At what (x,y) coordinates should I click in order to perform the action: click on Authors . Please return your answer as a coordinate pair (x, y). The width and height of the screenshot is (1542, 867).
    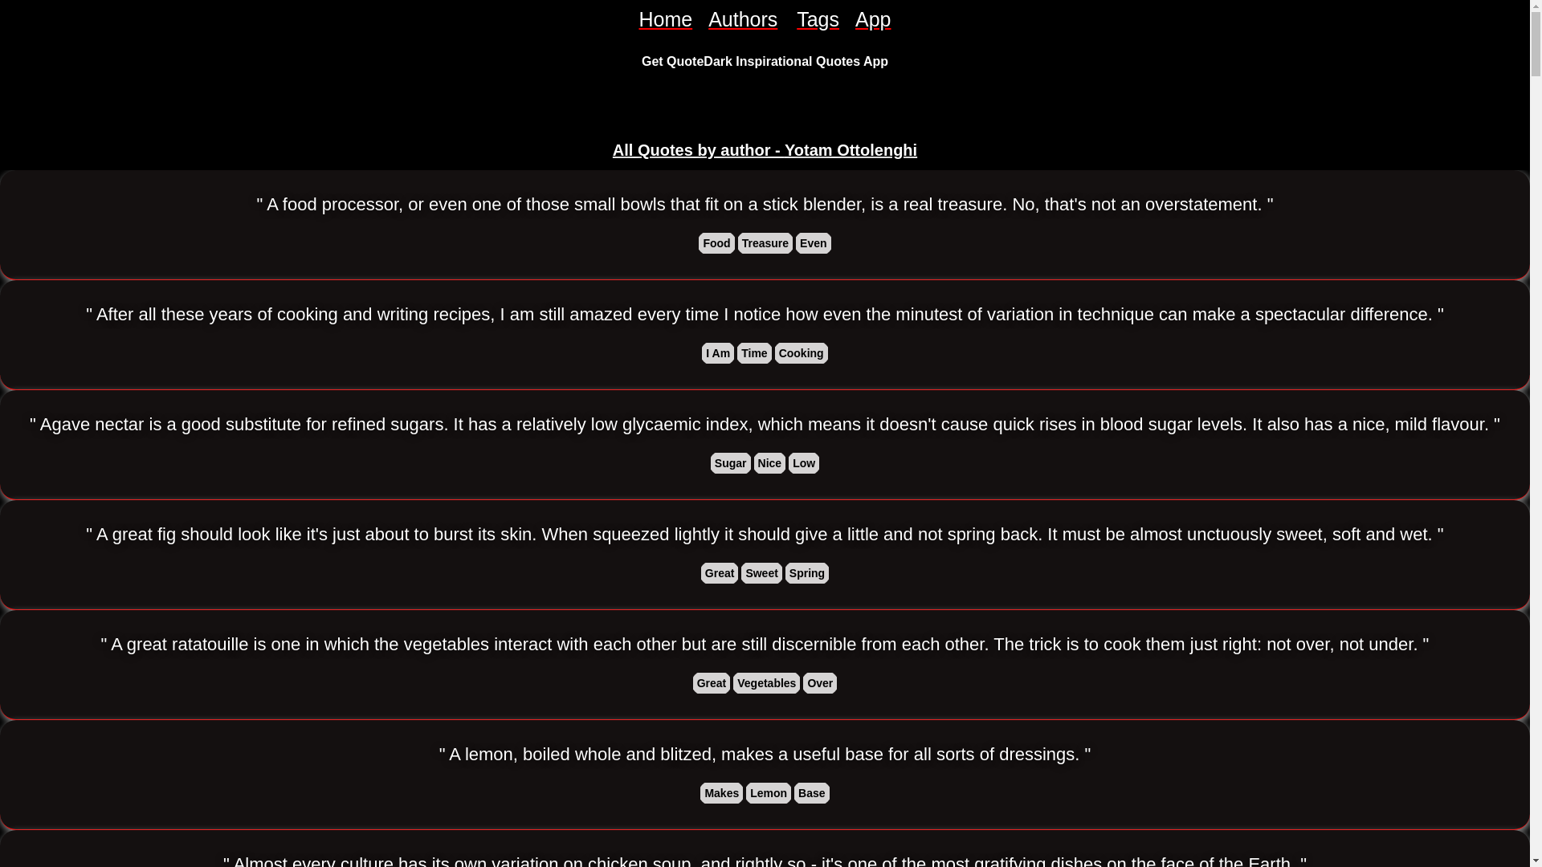
    Looking at the image, I should click on (744, 19).